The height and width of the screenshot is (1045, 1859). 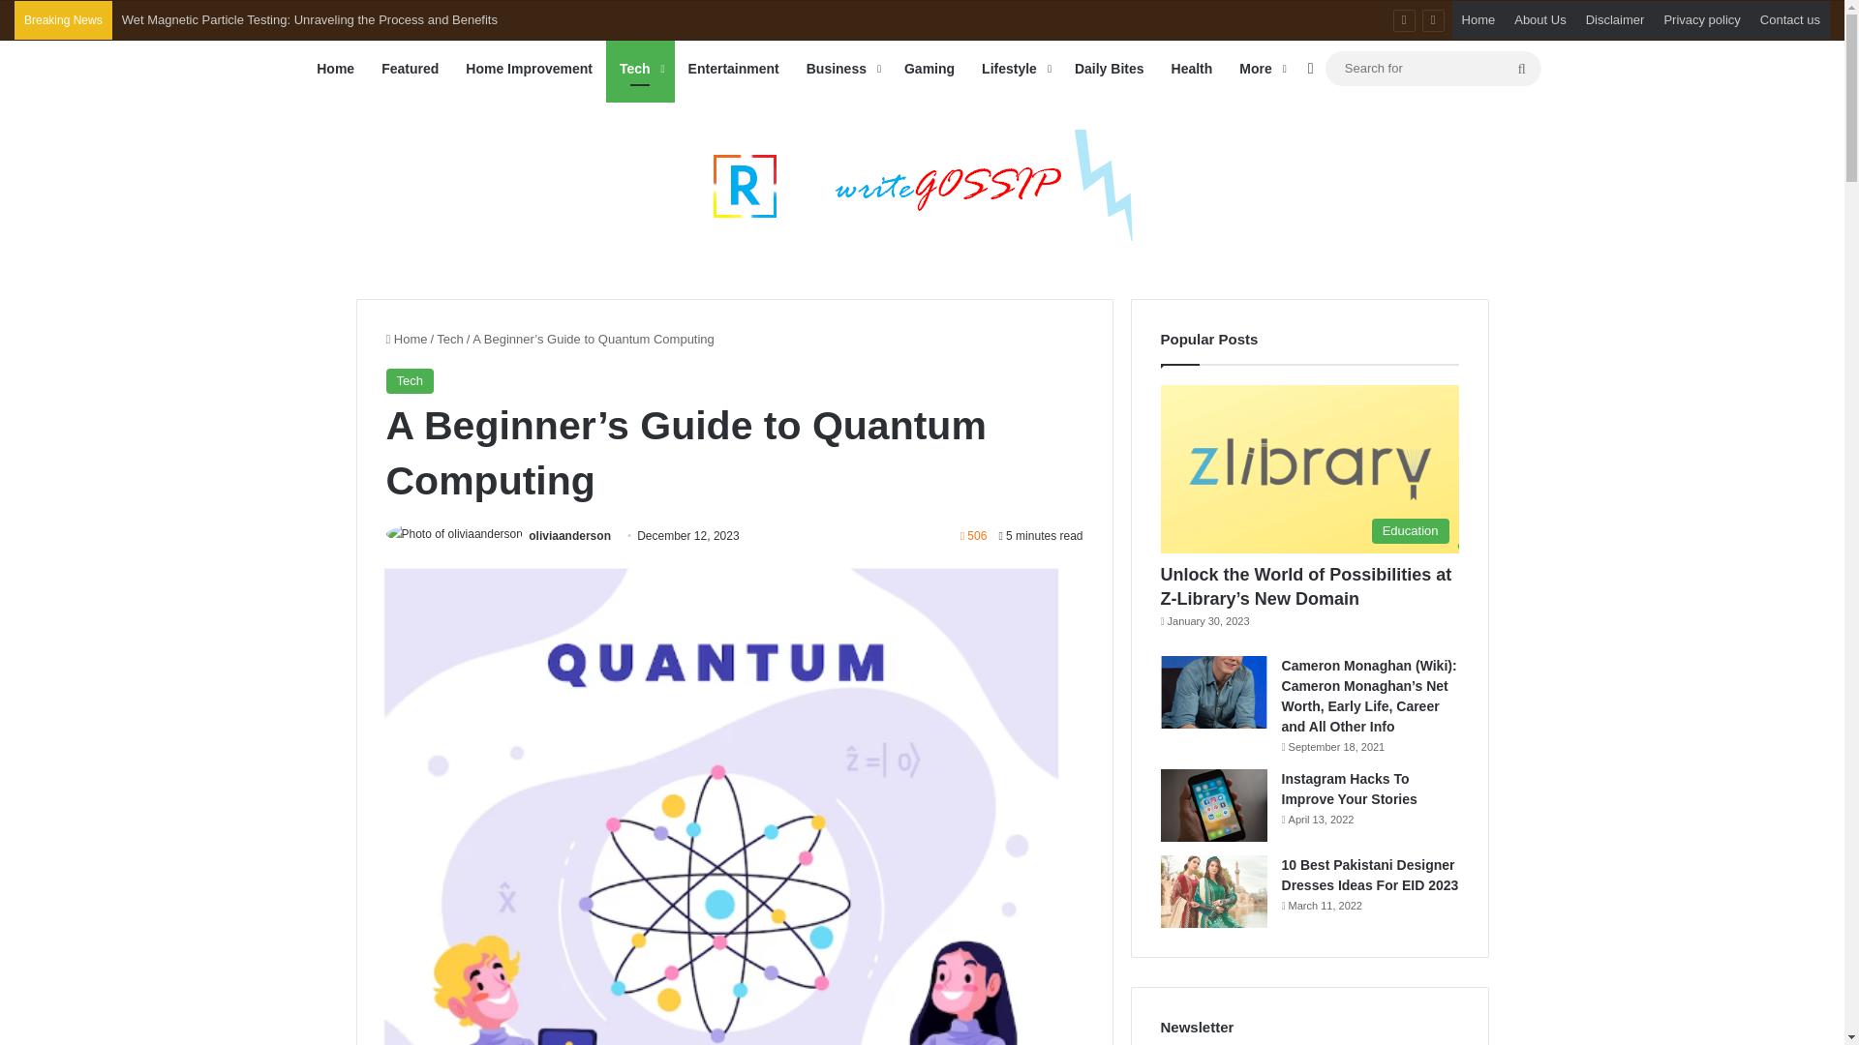 What do you see at coordinates (1193, 69) in the screenshot?
I see `Health` at bounding box center [1193, 69].